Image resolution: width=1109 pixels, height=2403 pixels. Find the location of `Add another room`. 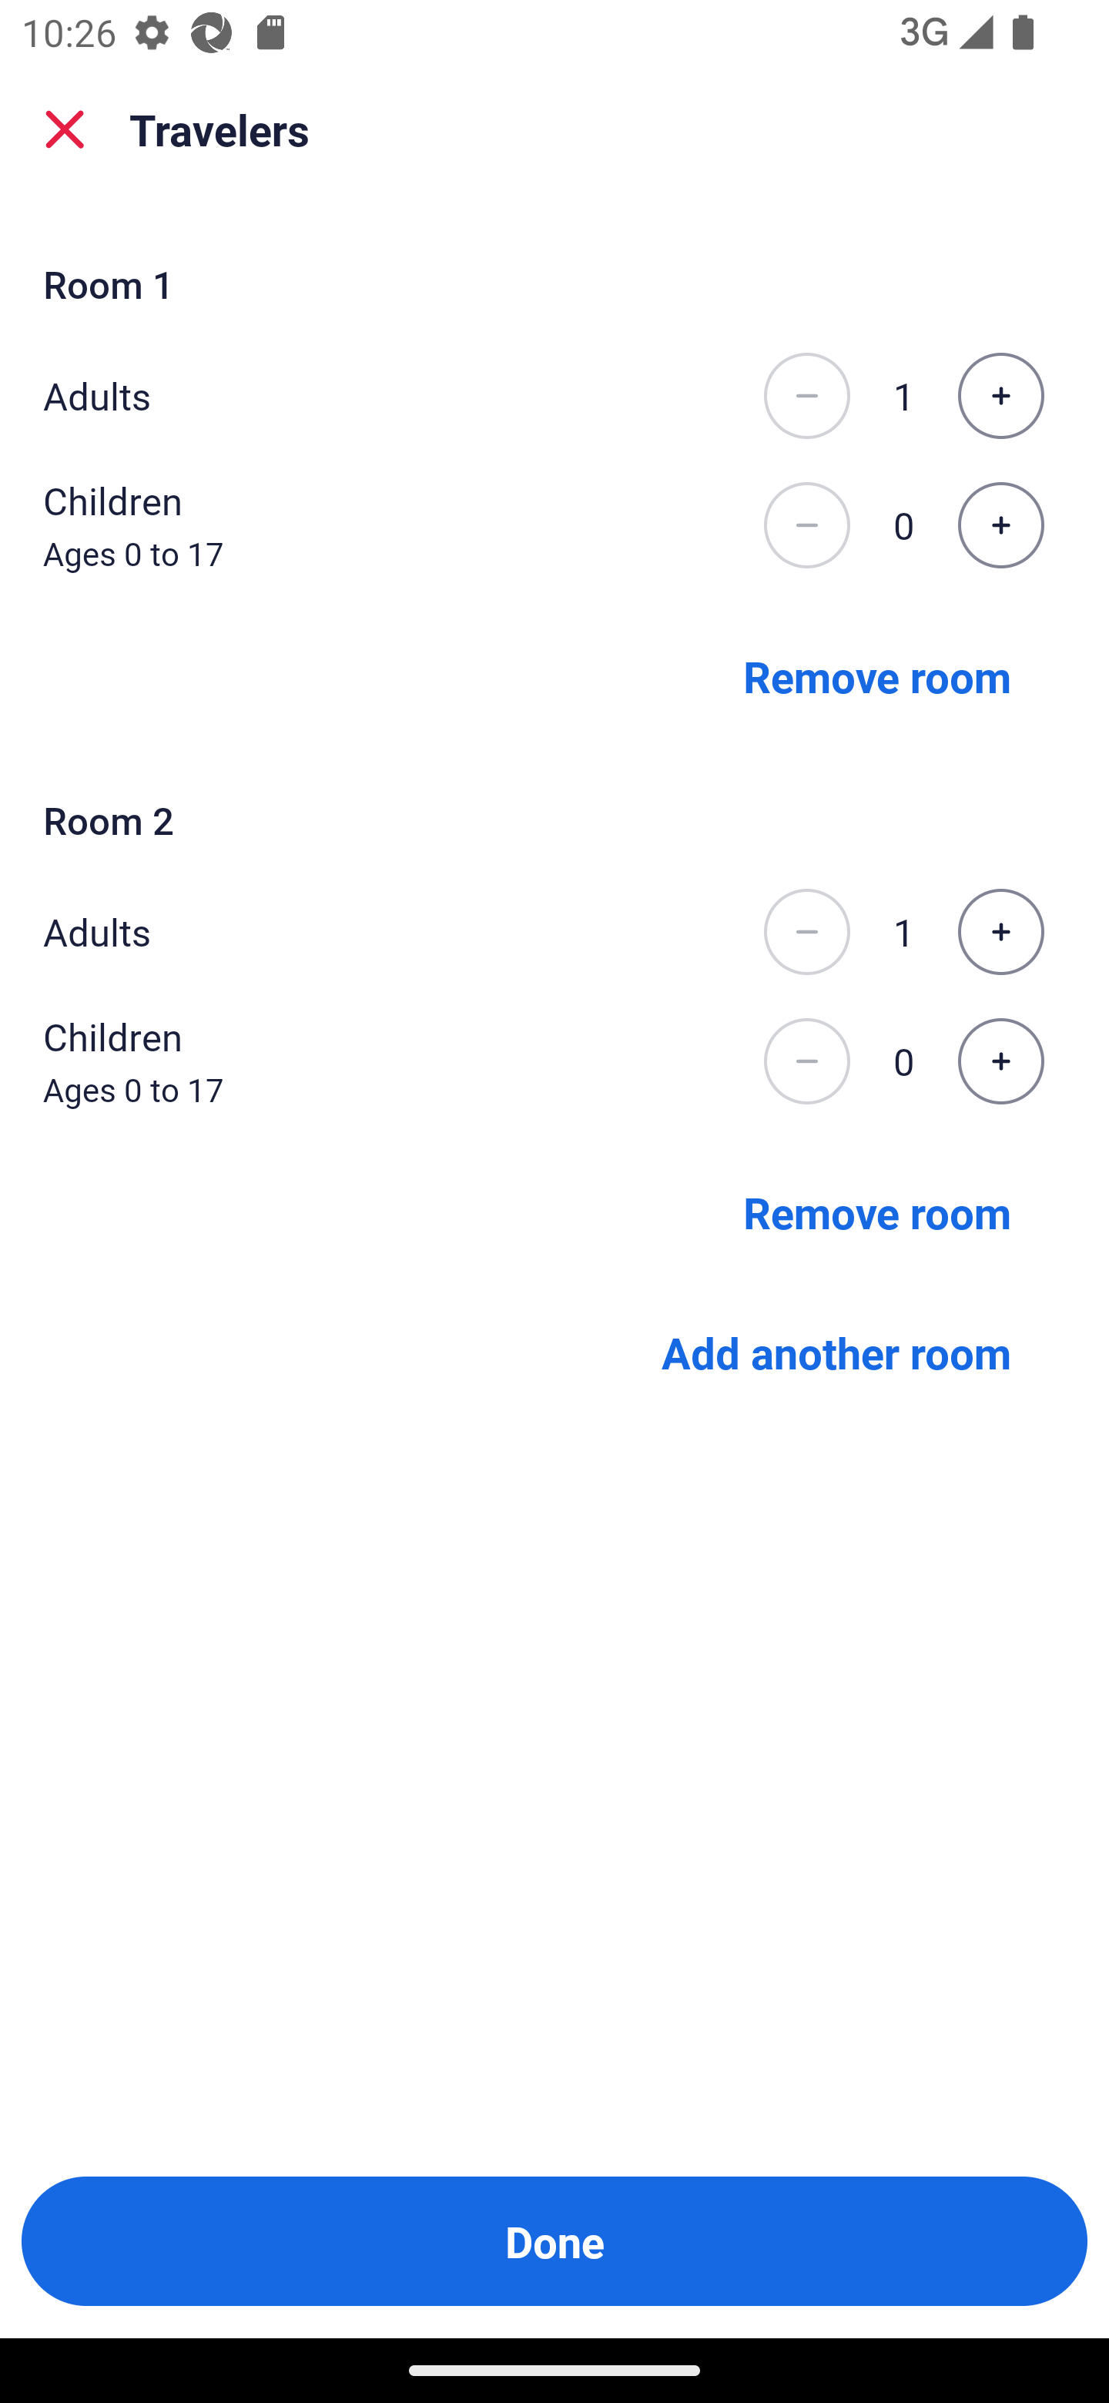

Add another room is located at coordinates (836, 1352).